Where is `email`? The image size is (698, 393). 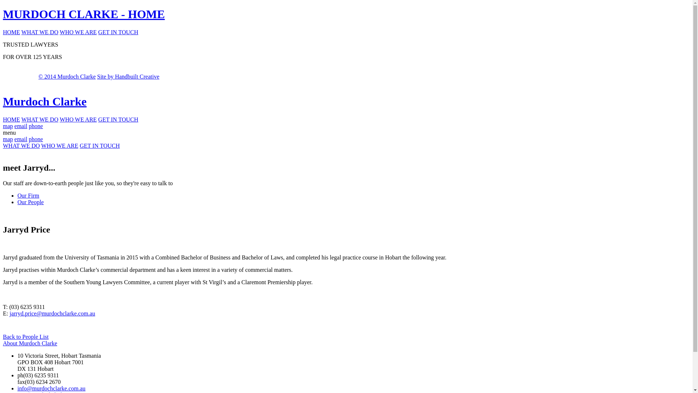 email is located at coordinates (21, 139).